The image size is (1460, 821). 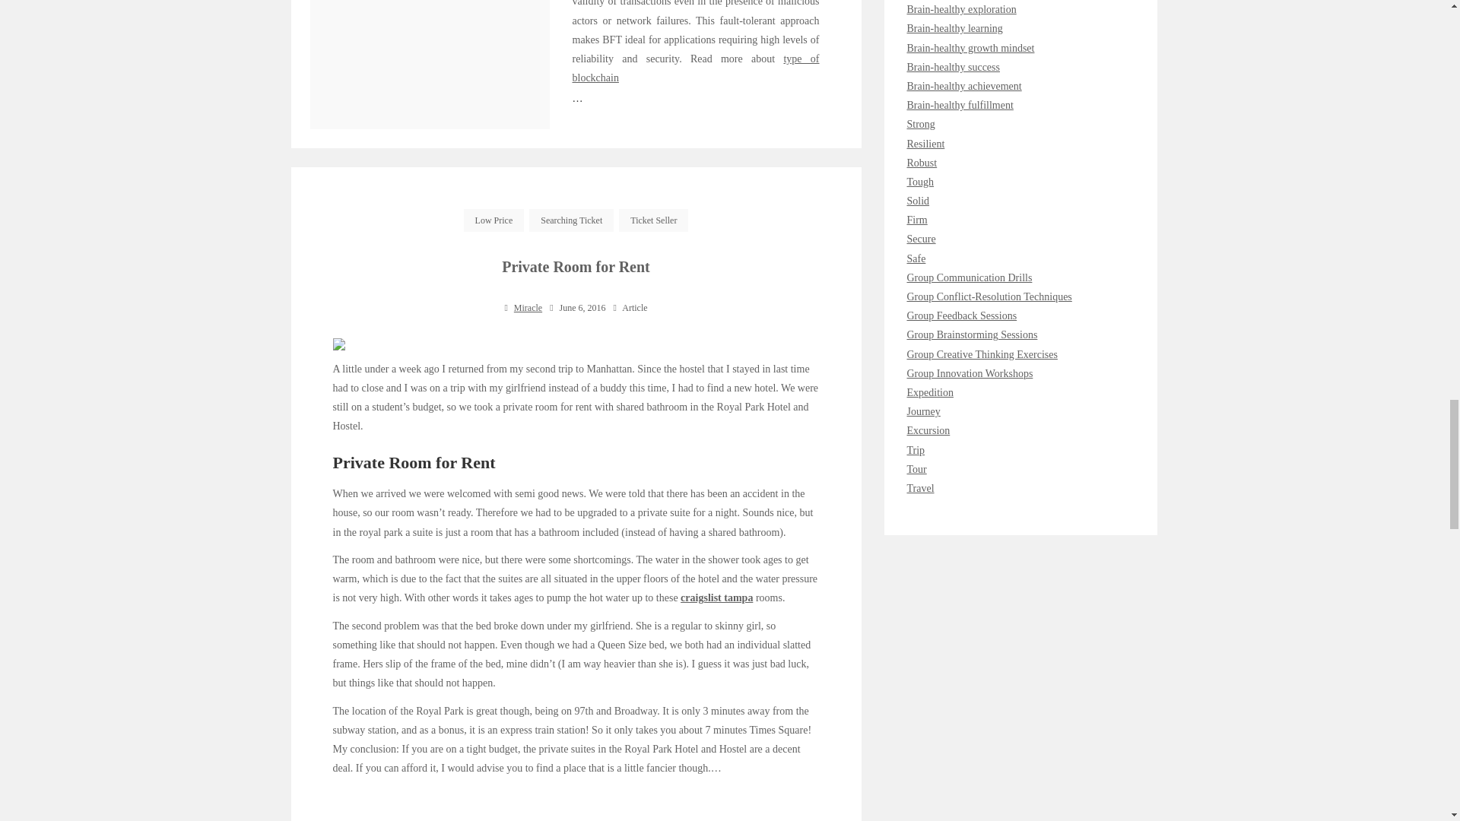 I want to click on Posts by Miracle, so click(x=528, y=307).